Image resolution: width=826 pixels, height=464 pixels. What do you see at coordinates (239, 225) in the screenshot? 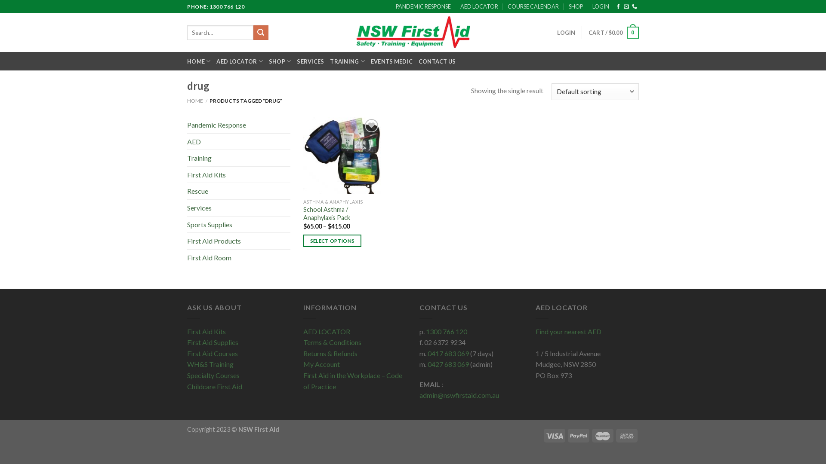
I see `Sports Supplies` at bounding box center [239, 225].